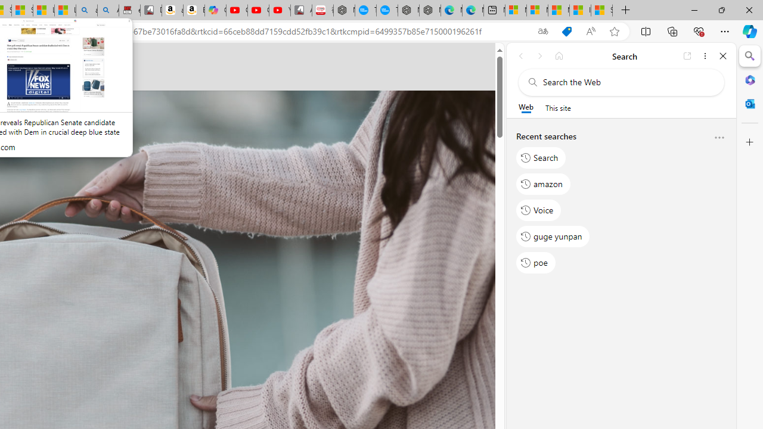  I want to click on Search the web, so click(627, 82).